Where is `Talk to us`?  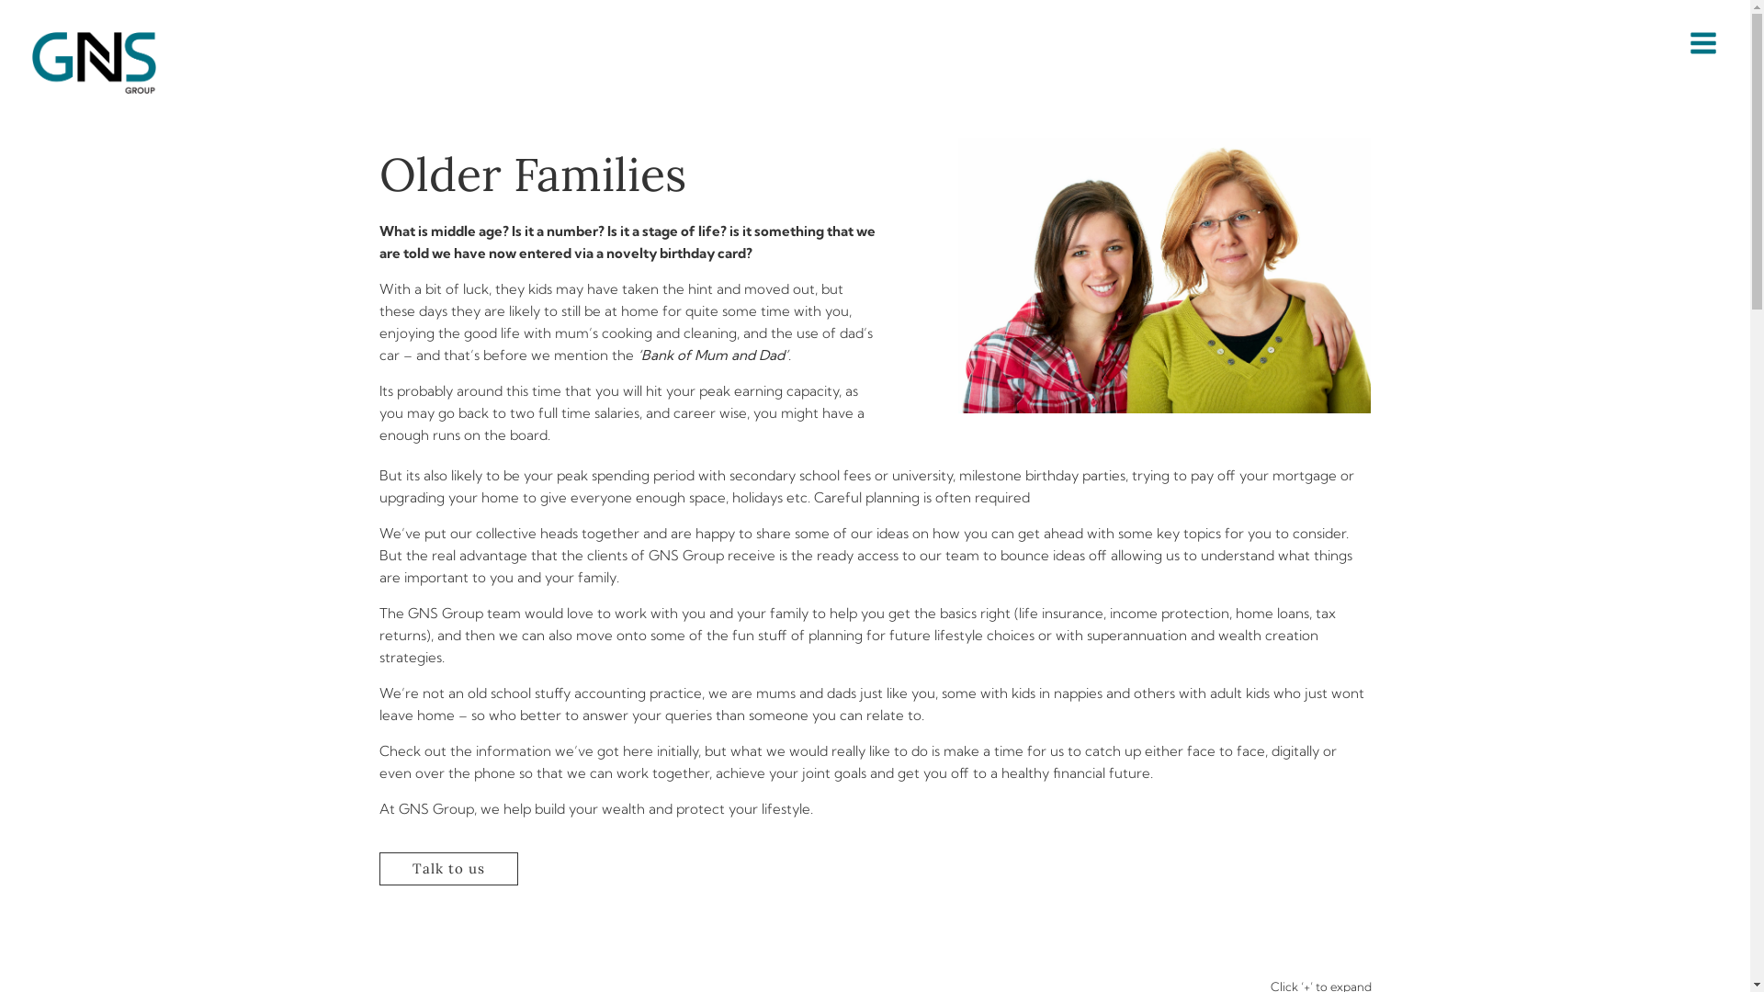 Talk to us is located at coordinates (448, 869).